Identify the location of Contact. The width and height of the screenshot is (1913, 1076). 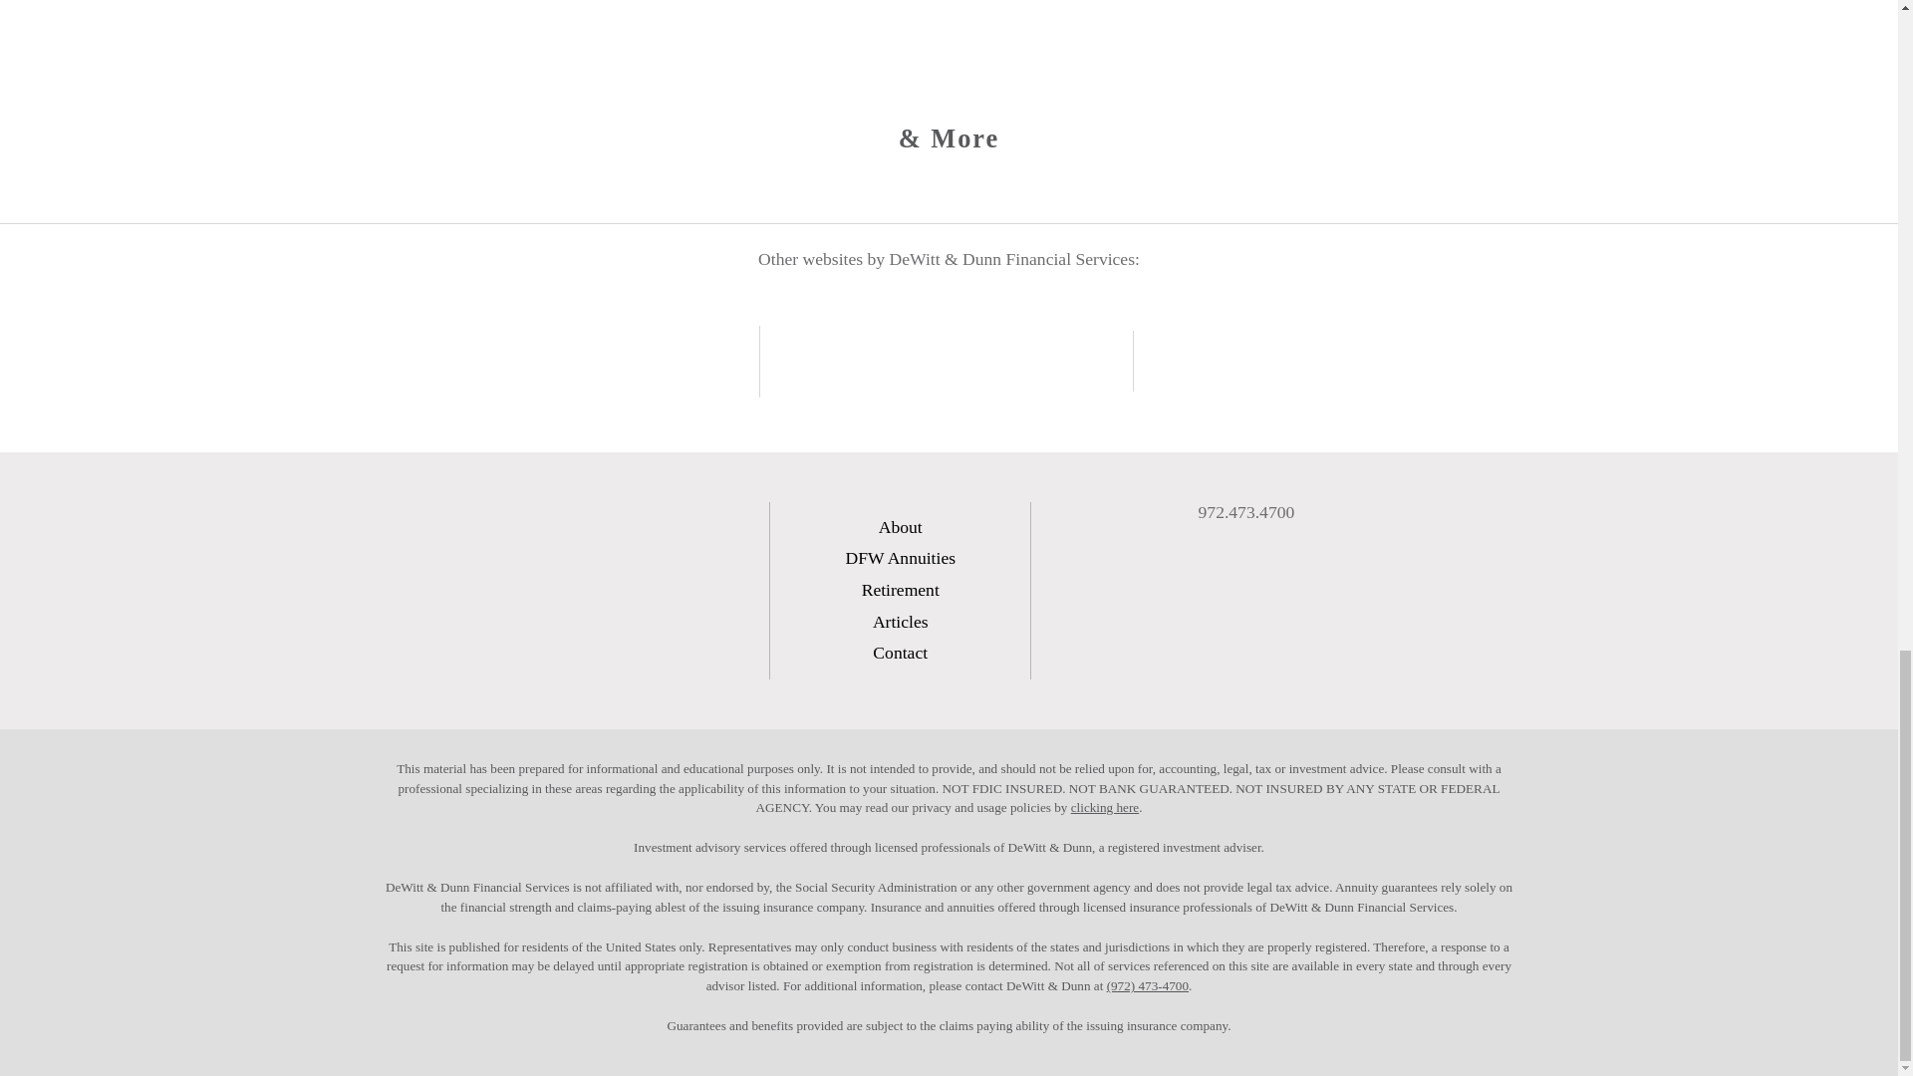
(900, 652).